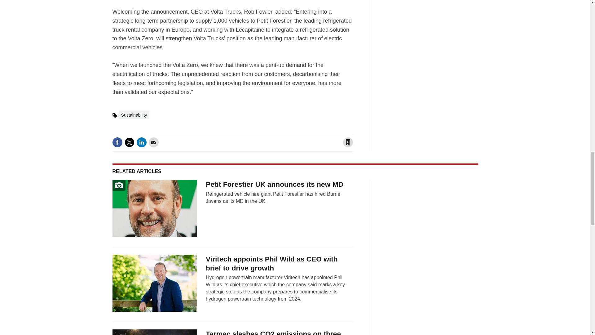 Image resolution: width=595 pixels, height=335 pixels. I want to click on Email this article, so click(154, 142).